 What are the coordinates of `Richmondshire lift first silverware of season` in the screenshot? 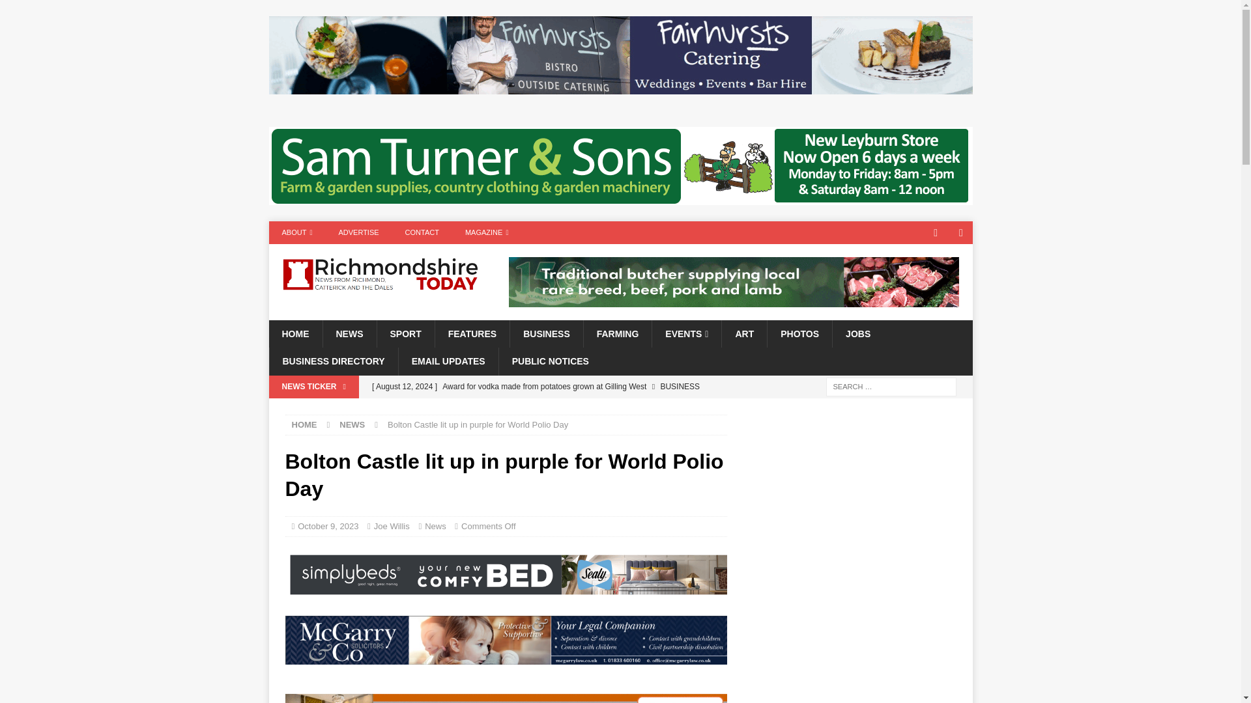 It's located at (545, 409).